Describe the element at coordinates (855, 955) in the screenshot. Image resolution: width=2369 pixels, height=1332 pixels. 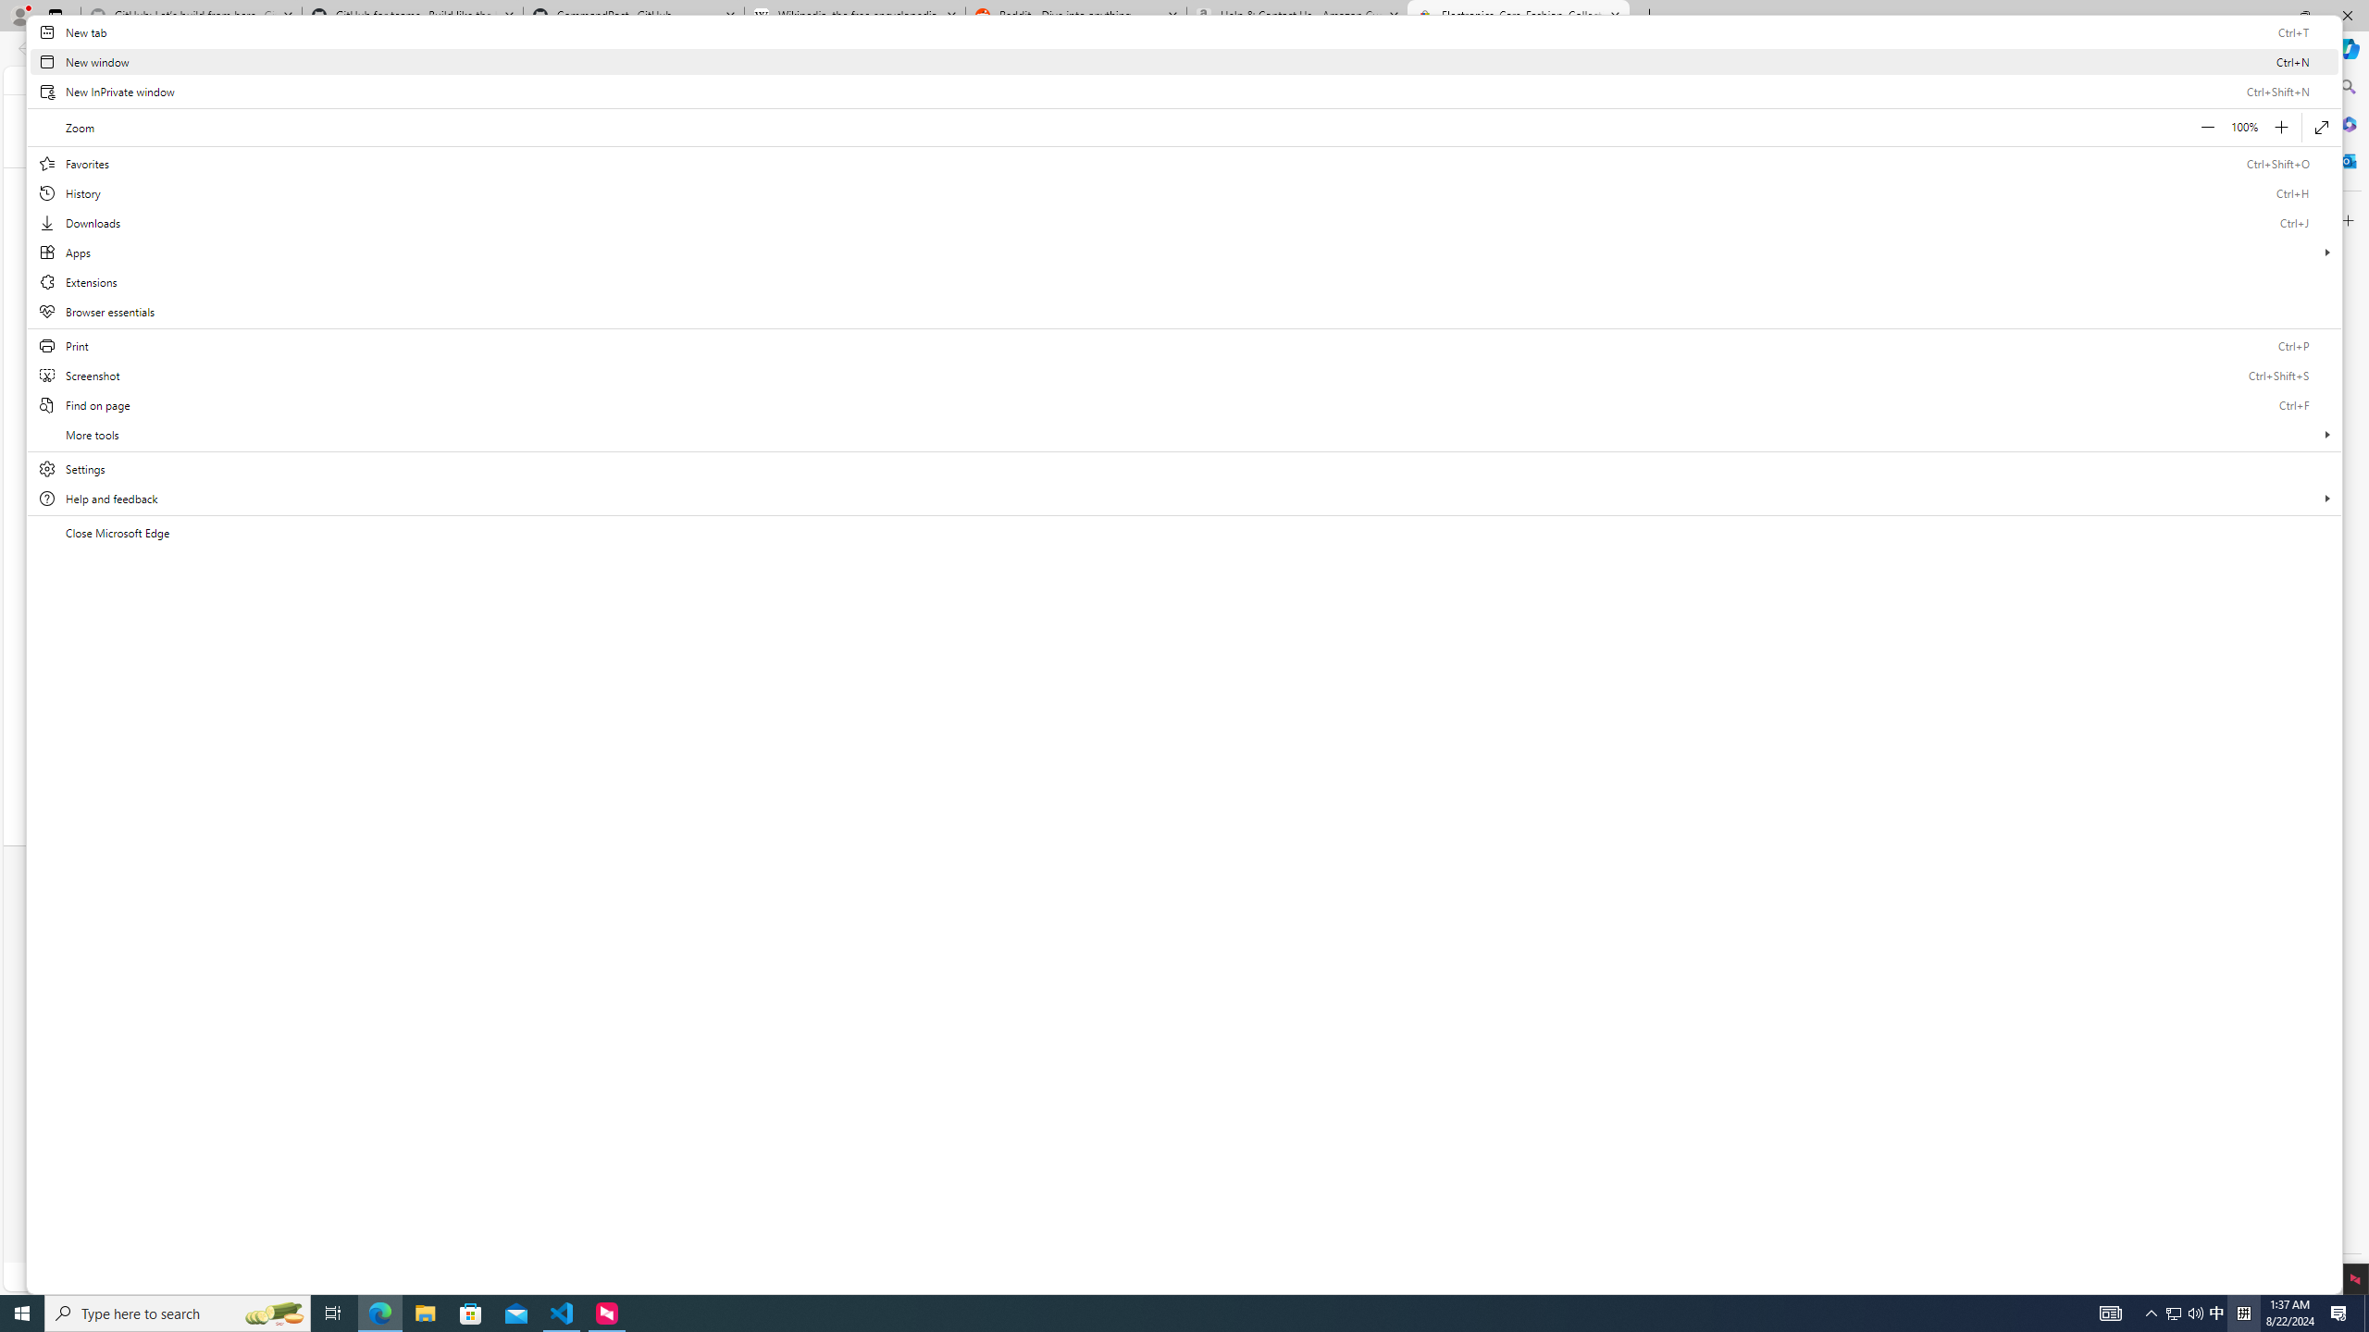
I see `Learn to sell` at that location.